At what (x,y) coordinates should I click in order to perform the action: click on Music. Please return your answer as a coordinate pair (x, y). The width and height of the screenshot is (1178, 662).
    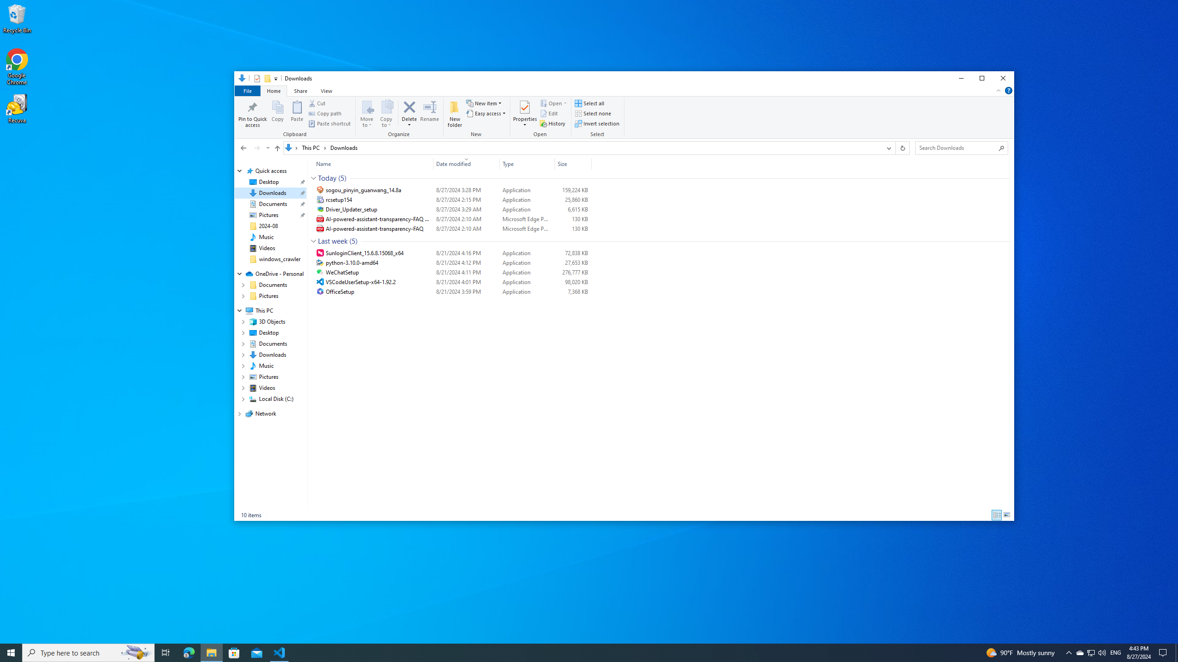
    Looking at the image, I should click on (266, 237).